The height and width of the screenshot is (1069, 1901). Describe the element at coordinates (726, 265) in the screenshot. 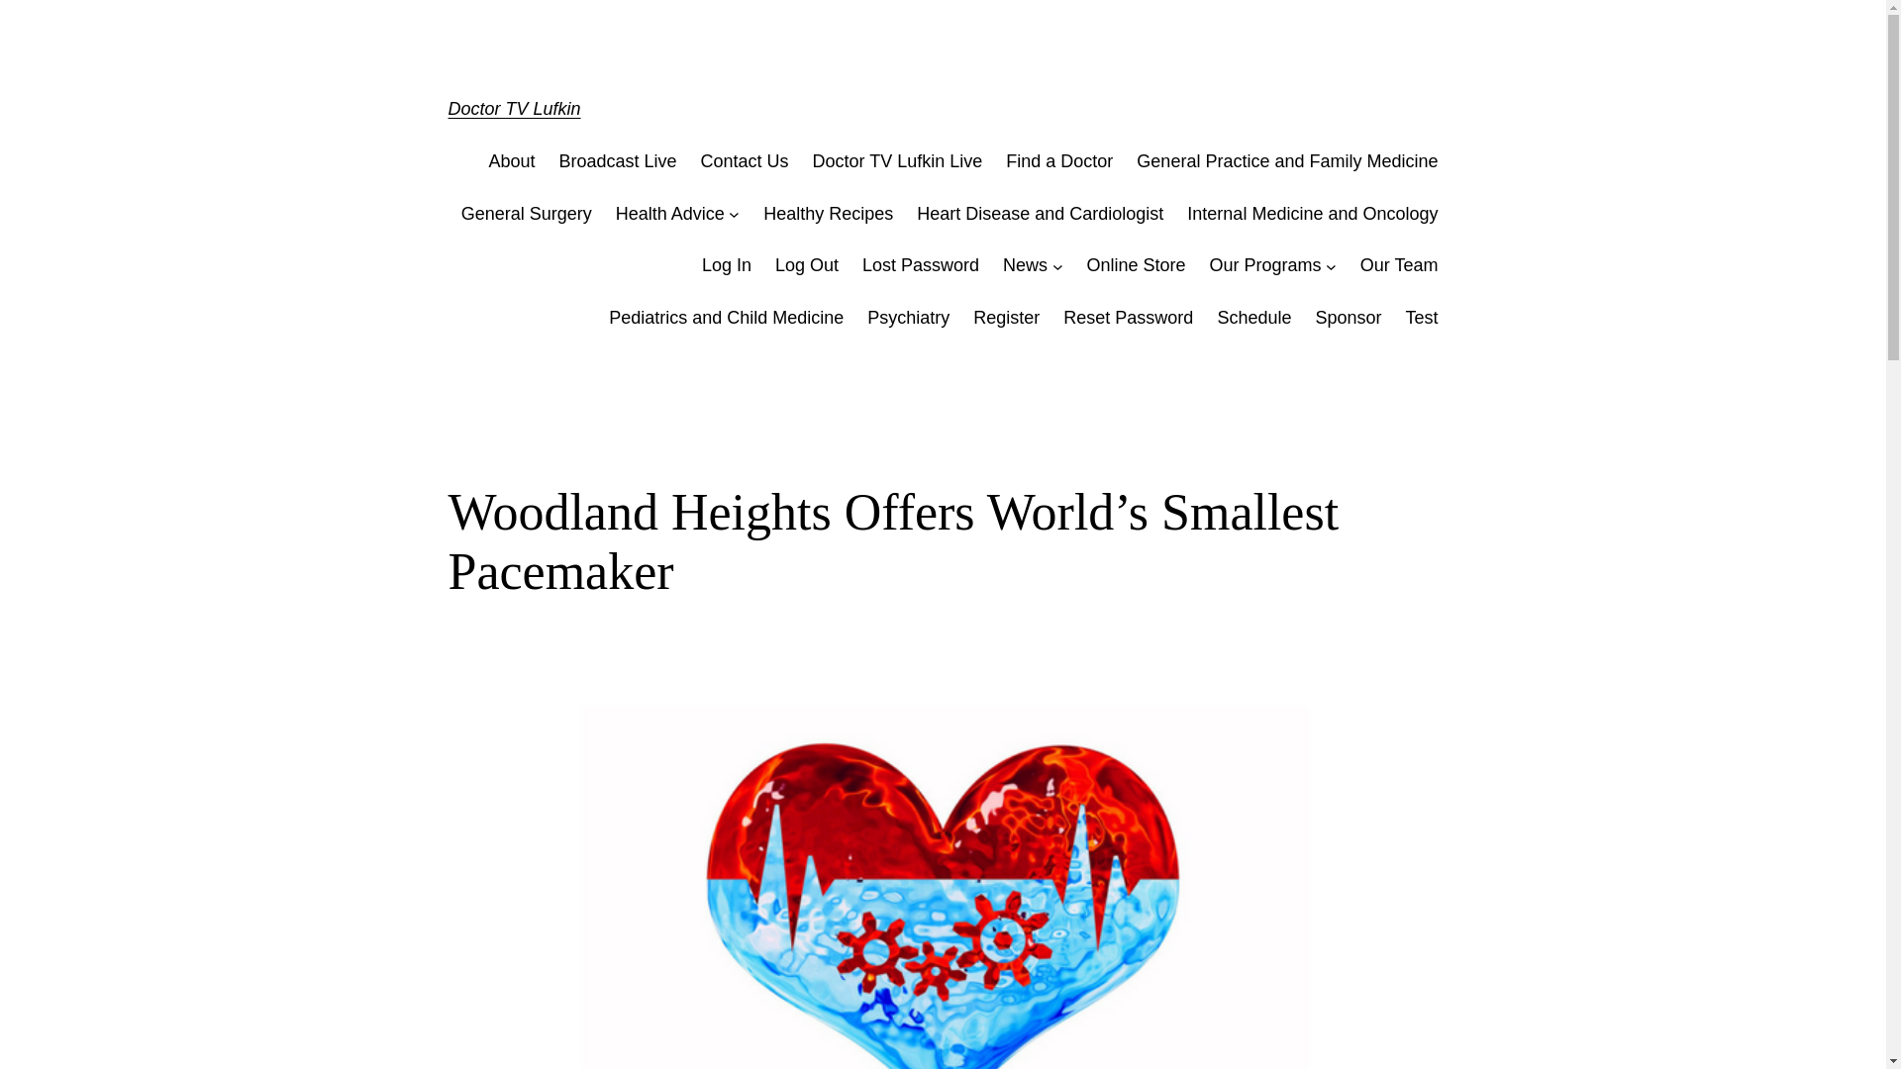

I see `Log In` at that location.